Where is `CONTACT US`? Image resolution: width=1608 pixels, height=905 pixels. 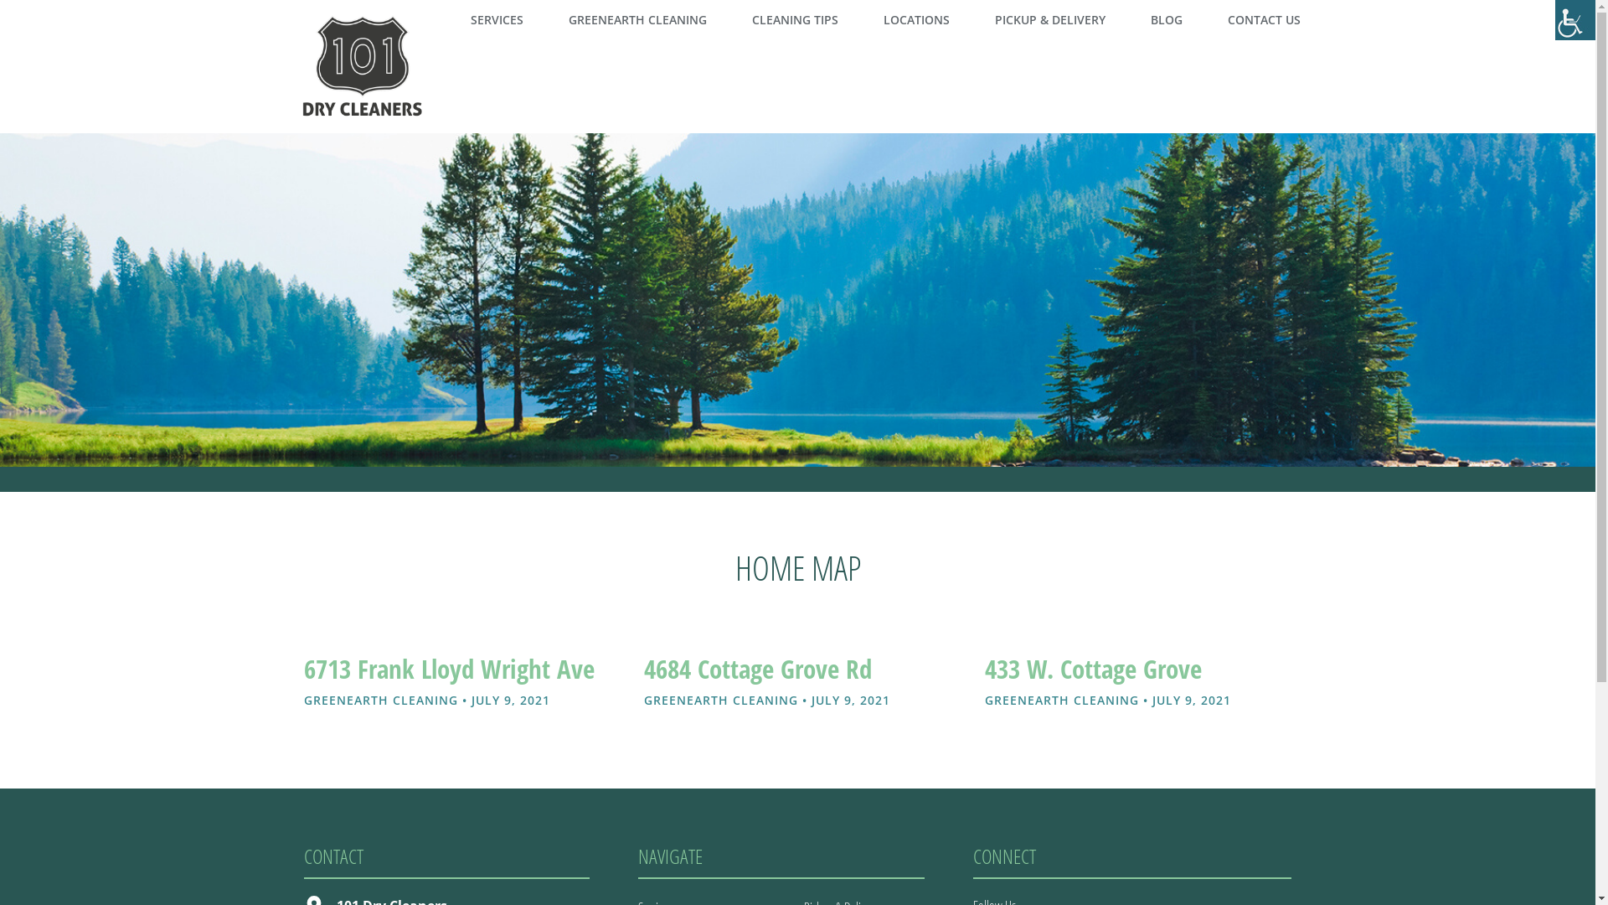 CONTACT US is located at coordinates (1265, 20).